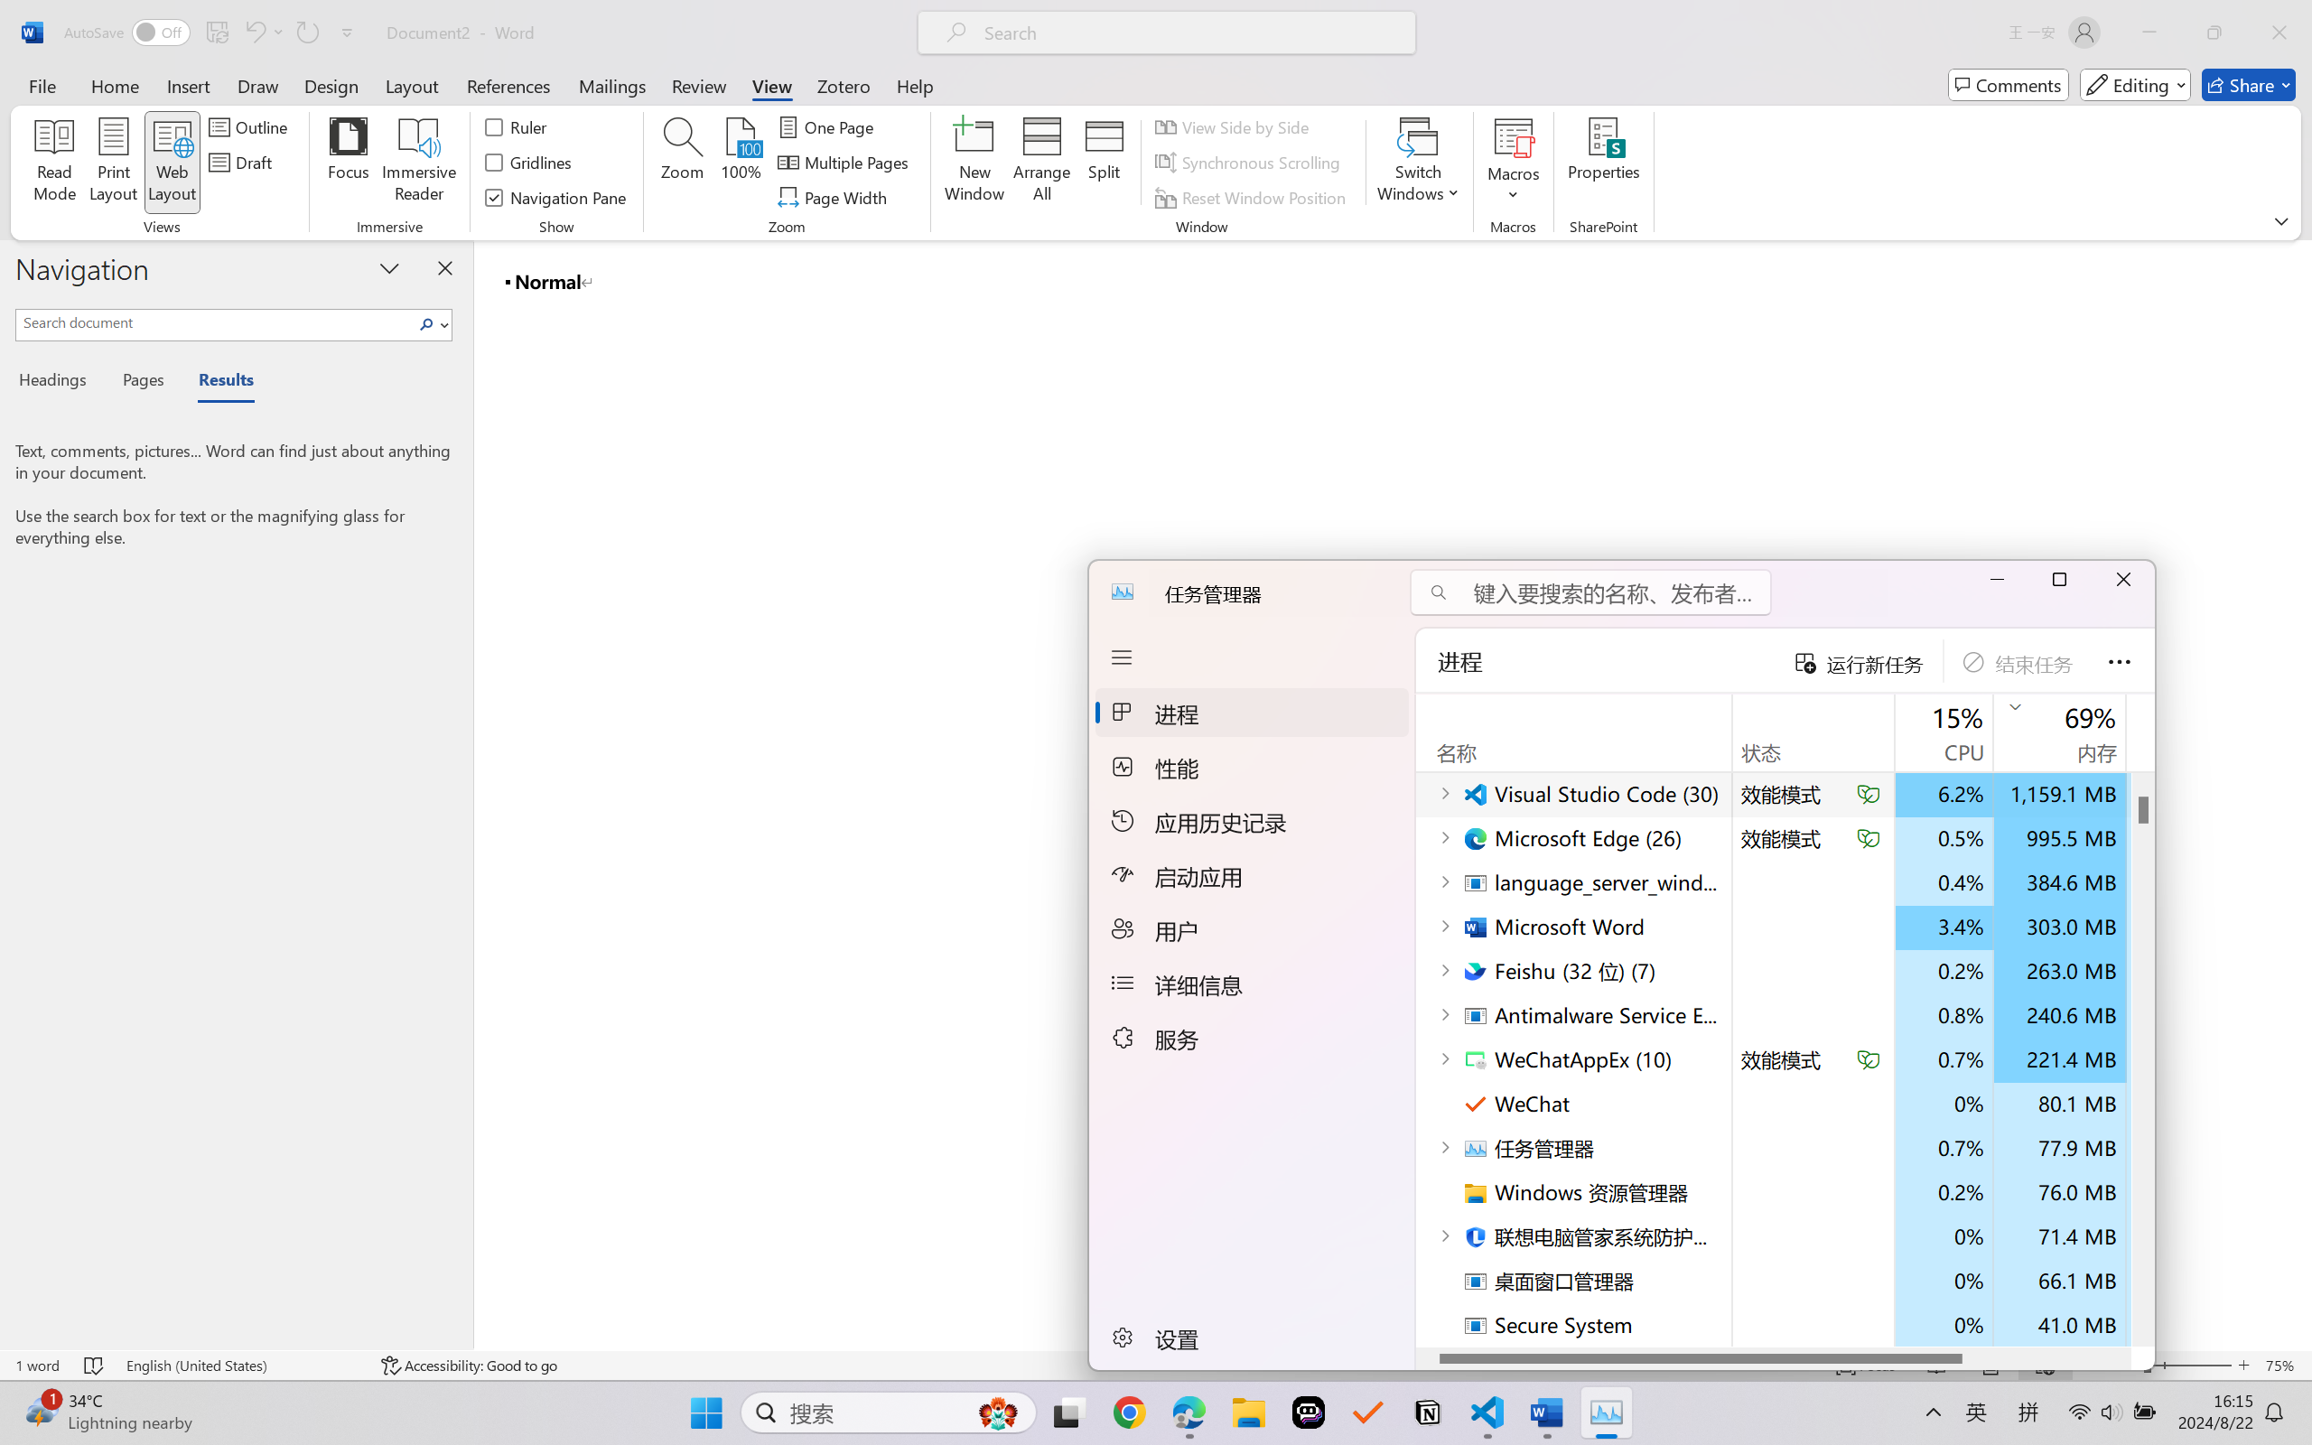 The image size is (2312, 1445). I want to click on Focus, so click(349, 163).